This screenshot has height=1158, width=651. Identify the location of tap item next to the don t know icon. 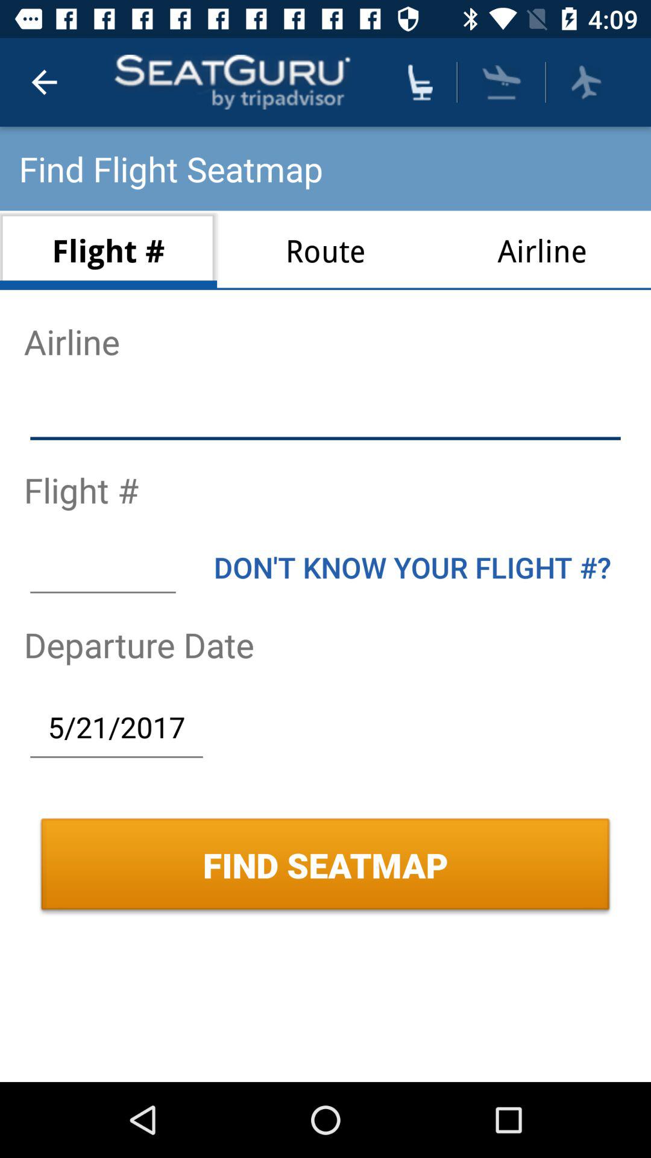
(102, 567).